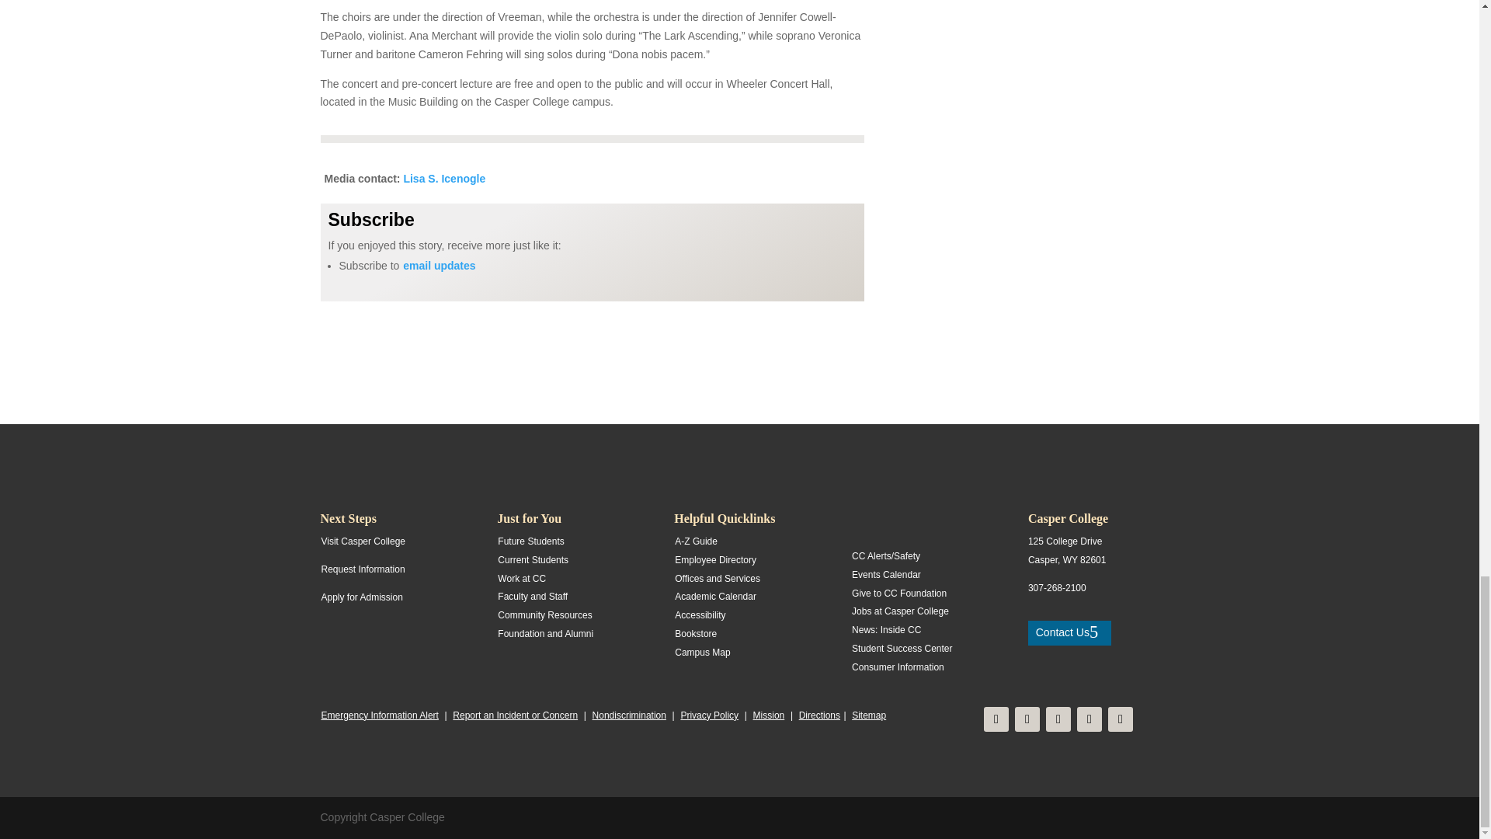 Image resolution: width=1491 pixels, height=839 pixels. Describe the element at coordinates (1027, 719) in the screenshot. I see `Follow on Instagram` at that location.